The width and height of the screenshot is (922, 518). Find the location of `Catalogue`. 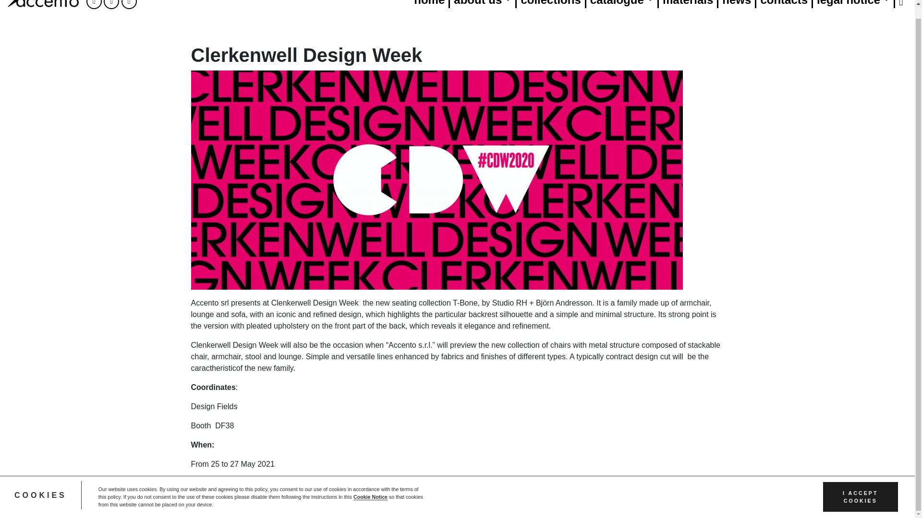

Catalogue is located at coordinates (622, 4).